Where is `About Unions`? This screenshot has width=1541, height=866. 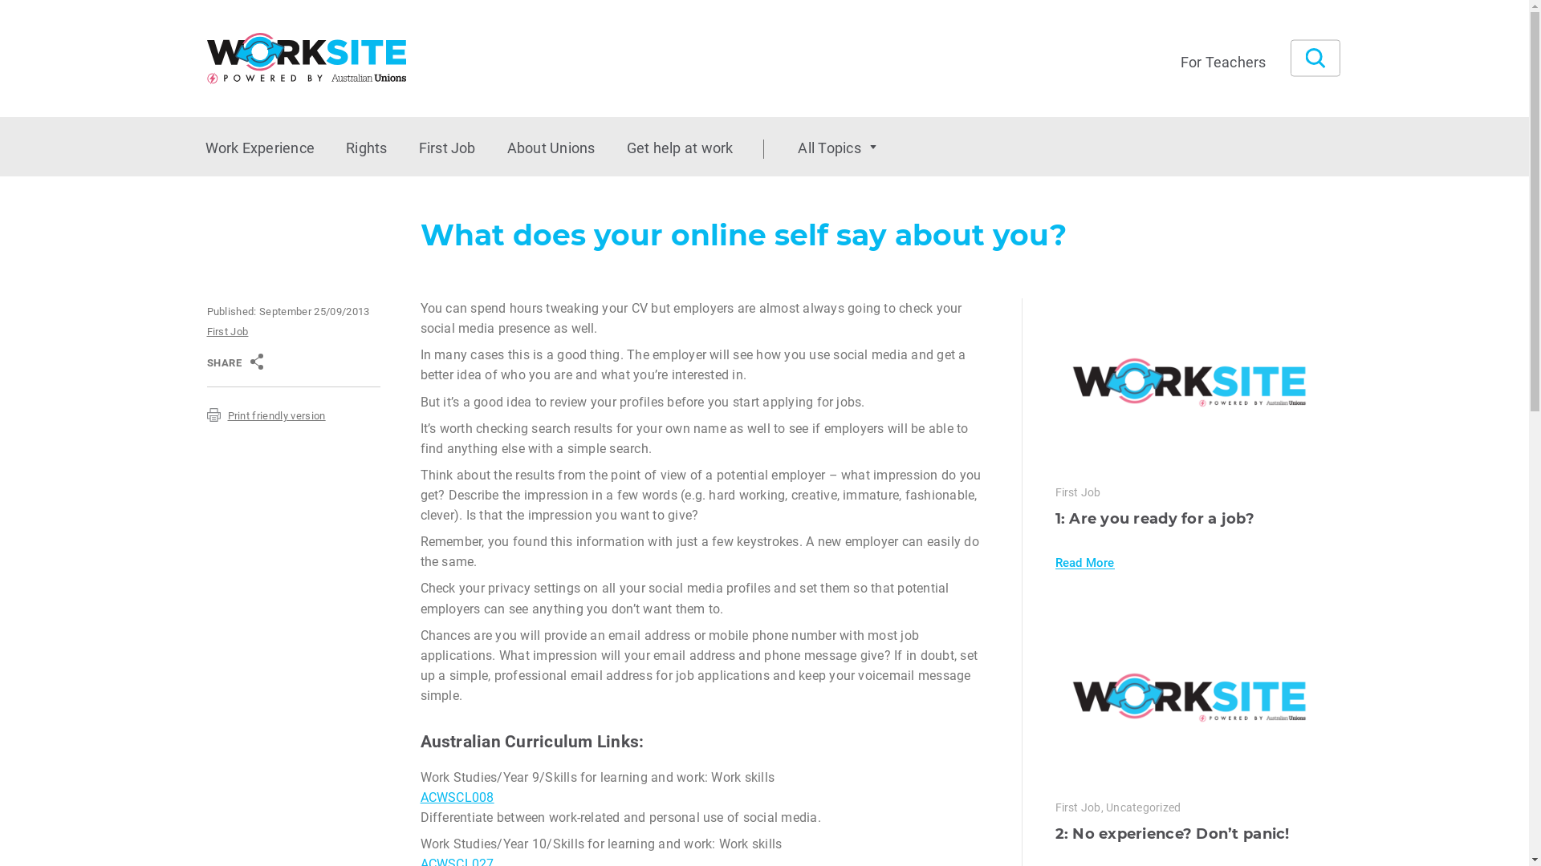
About Unions is located at coordinates (551, 148).